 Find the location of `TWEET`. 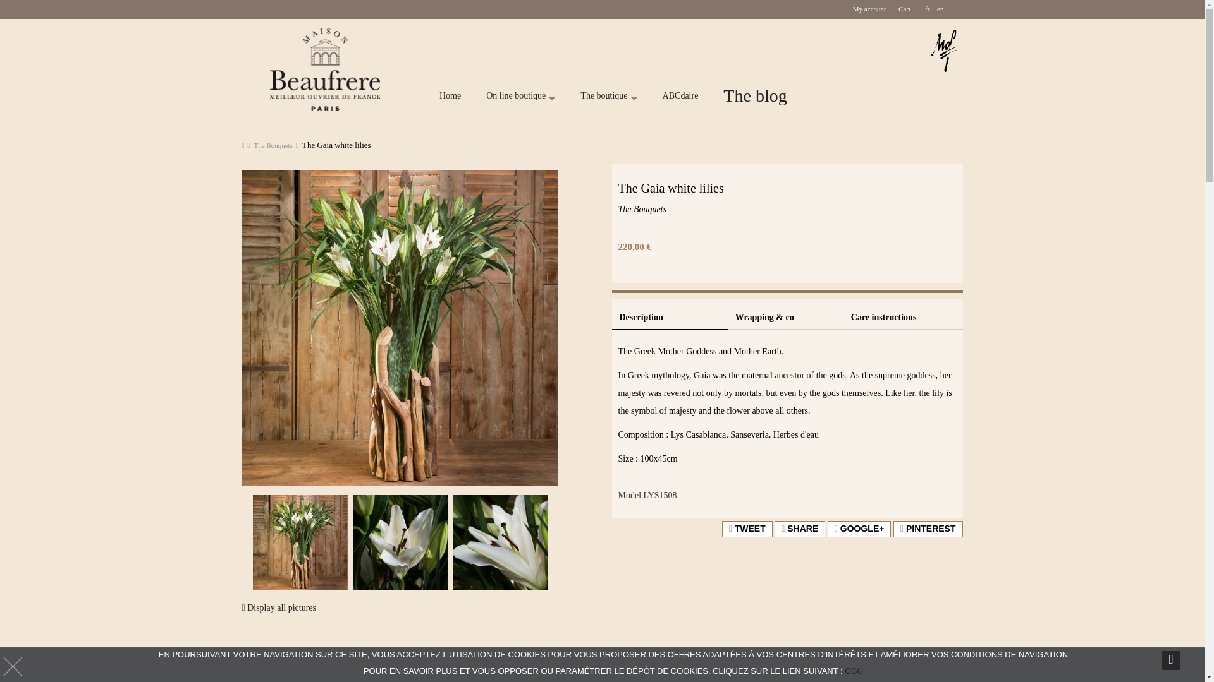

TWEET is located at coordinates (747, 529).